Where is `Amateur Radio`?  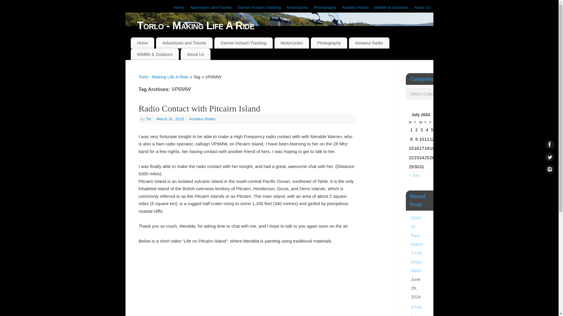 Amateur Radio is located at coordinates (369, 43).